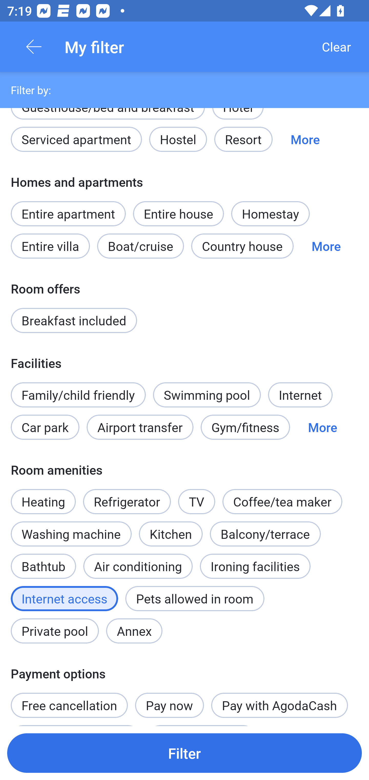 The width and height of the screenshot is (369, 780). Describe the element at coordinates (265, 534) in the screenshot. I see `Balcony/terrace` at that location.